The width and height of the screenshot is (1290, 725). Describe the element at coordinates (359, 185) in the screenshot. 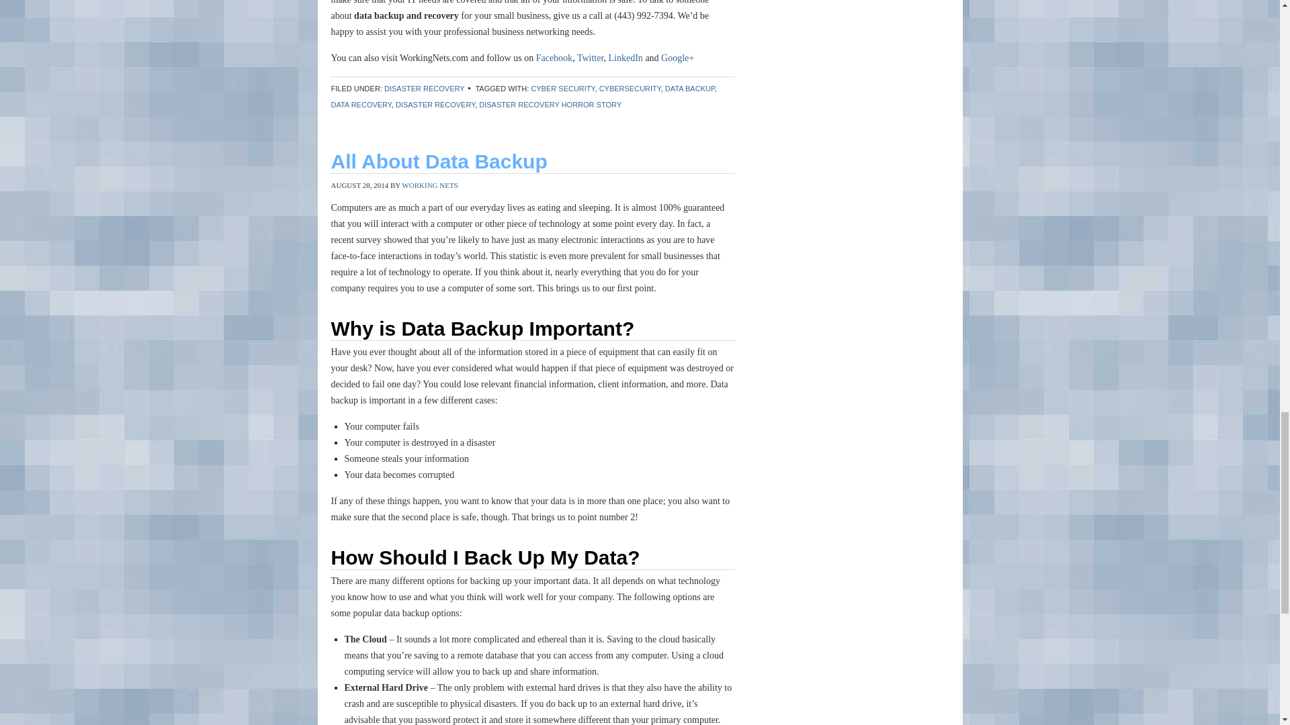

I see `2014-08-28T15:21:11-05:00` at that location.